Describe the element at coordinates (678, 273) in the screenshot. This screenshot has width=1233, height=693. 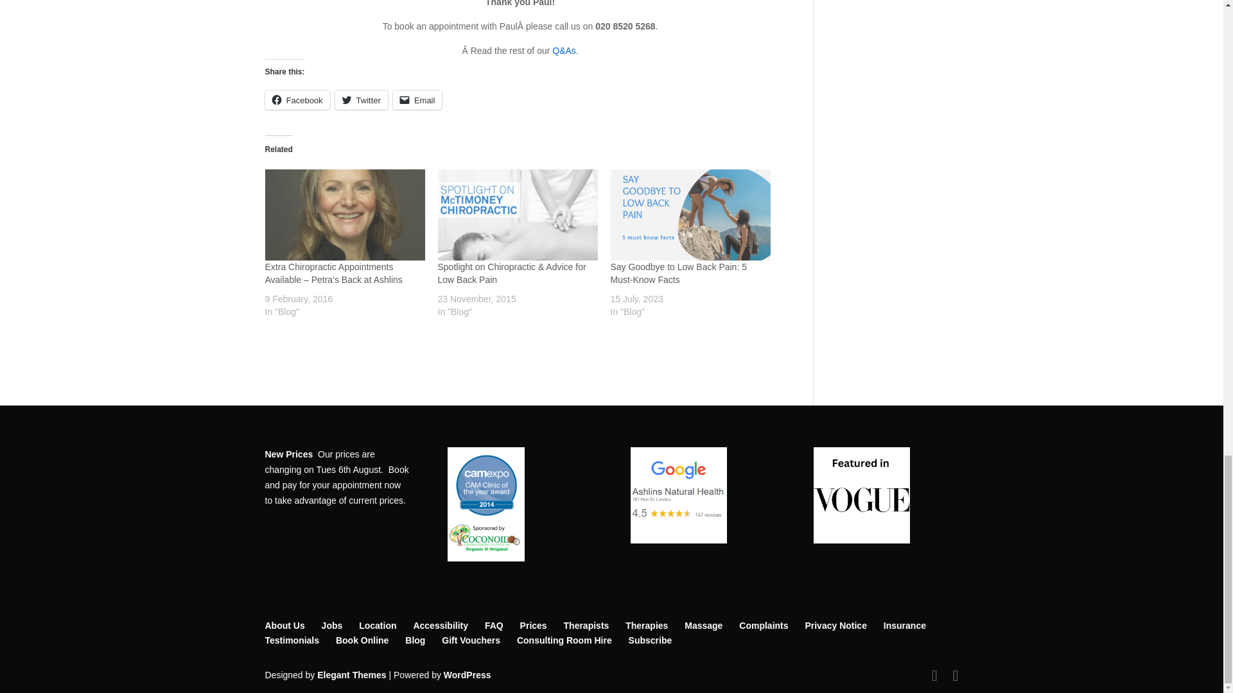
I see `Say Goodbye to Low Back Pain: 5 Must-Know Facts` at that location.